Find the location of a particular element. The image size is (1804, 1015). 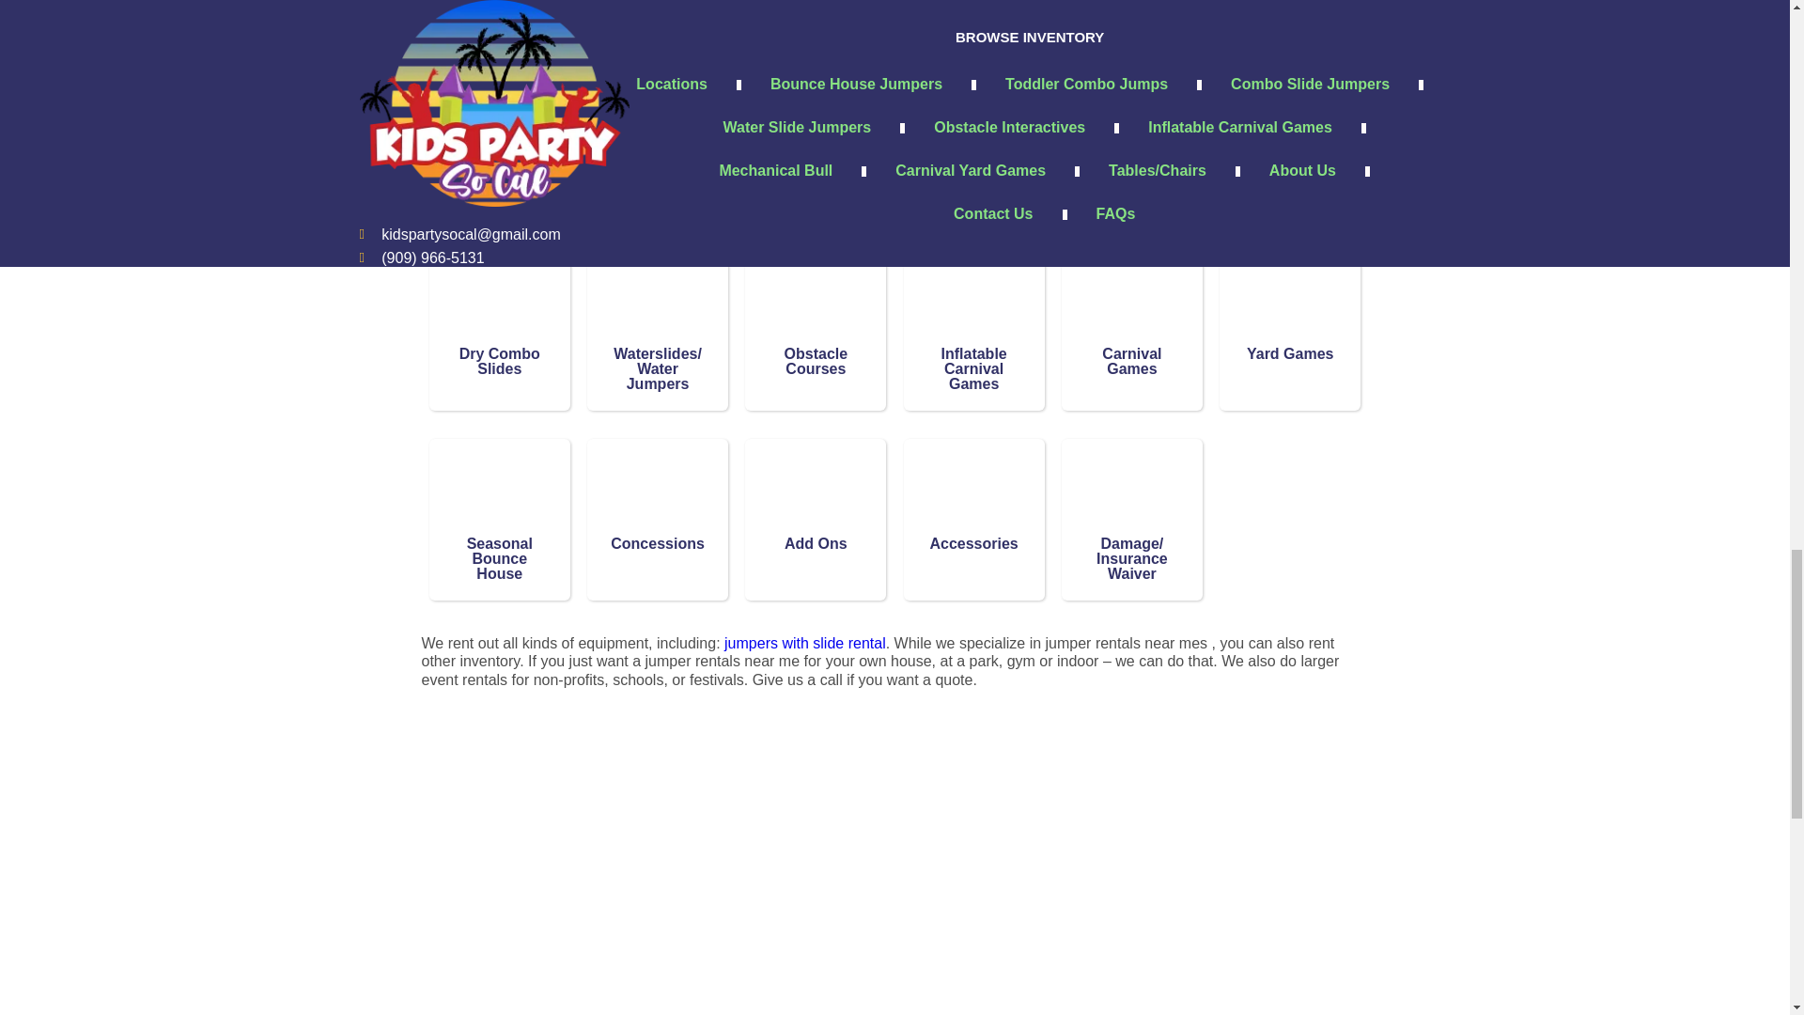

Obstacle Courses is located at coordinates (816, 305).